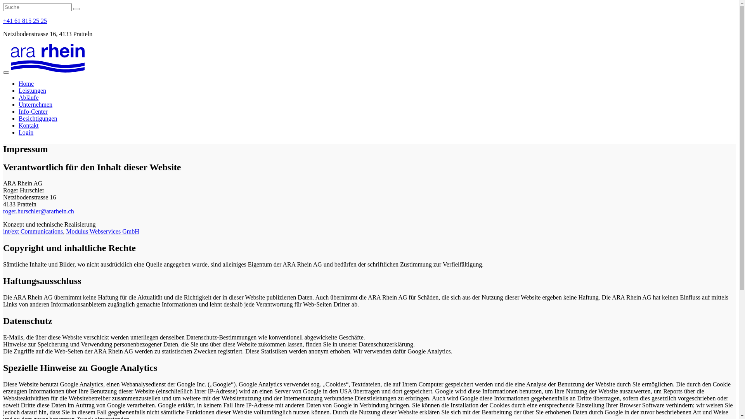  Describe the element at coordinates (33, 231) in the screenshot. I see `int/ext Communications` at that location.